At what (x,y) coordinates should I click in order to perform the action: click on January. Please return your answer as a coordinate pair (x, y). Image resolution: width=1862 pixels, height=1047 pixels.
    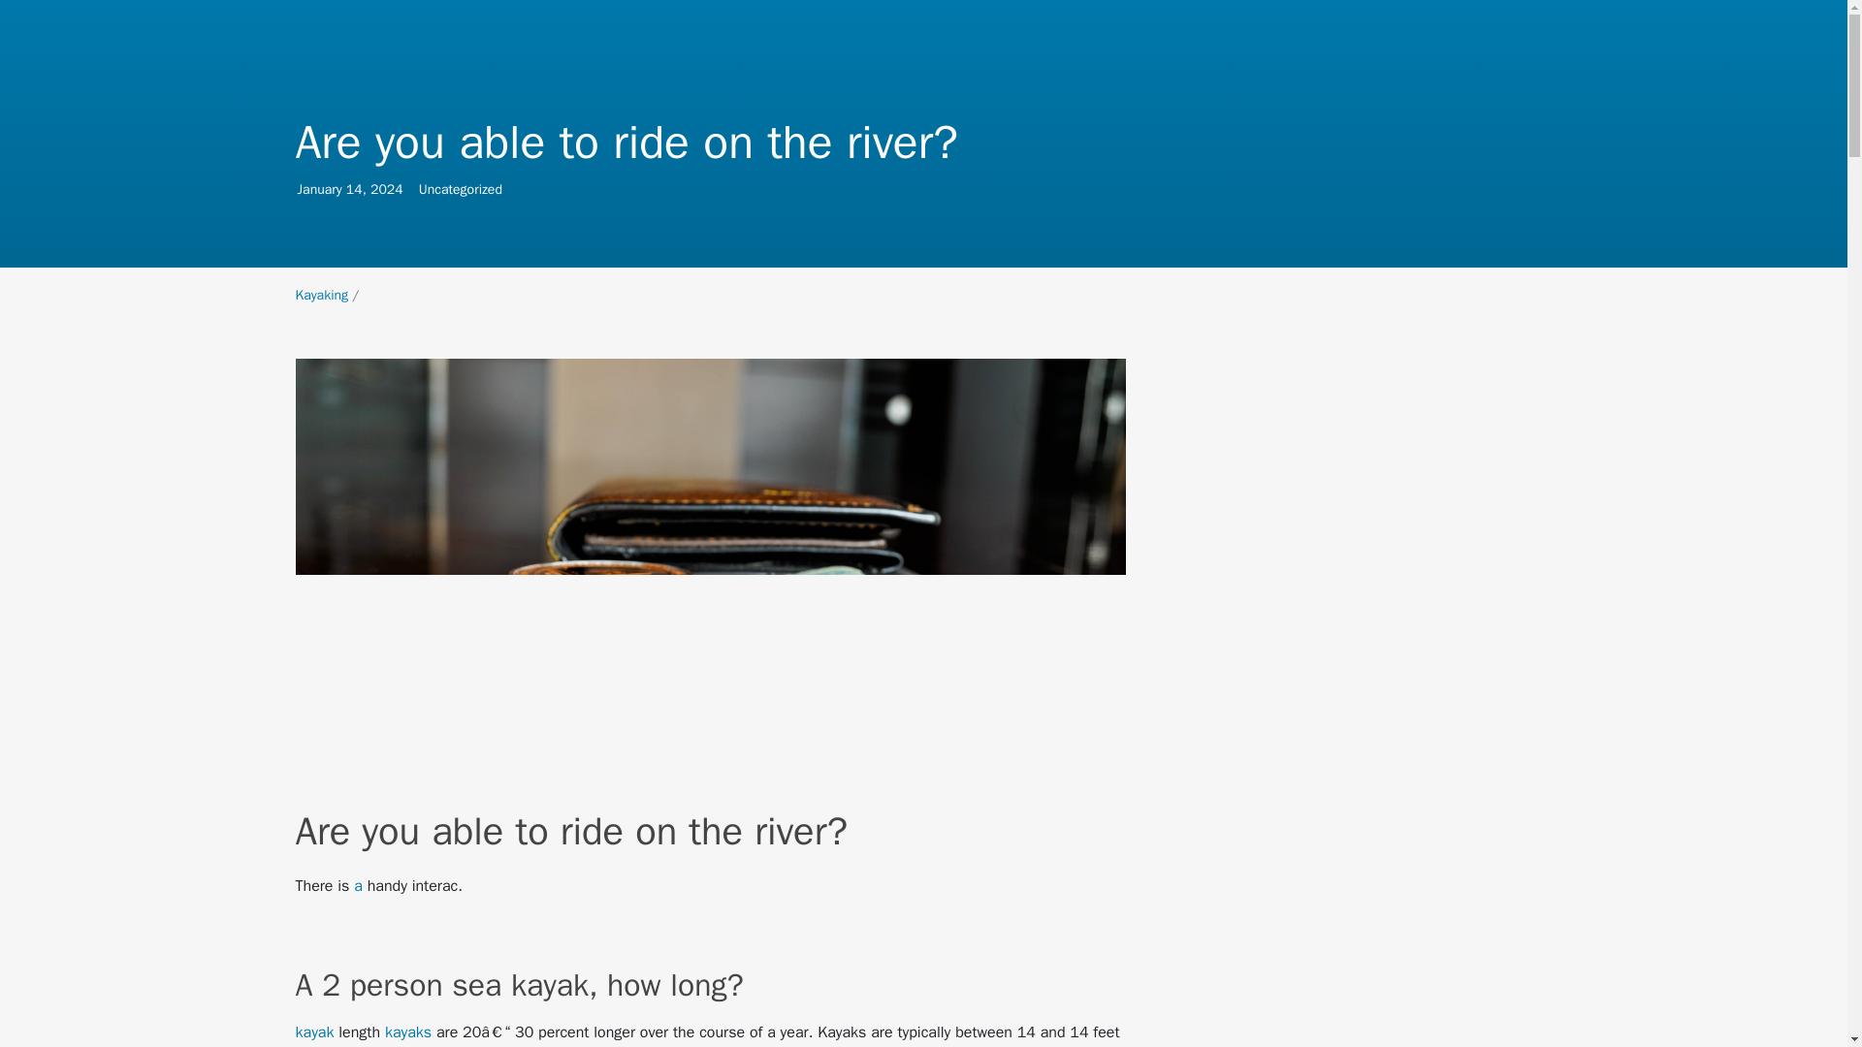
    Looking at the image, I should click on (321, 295).